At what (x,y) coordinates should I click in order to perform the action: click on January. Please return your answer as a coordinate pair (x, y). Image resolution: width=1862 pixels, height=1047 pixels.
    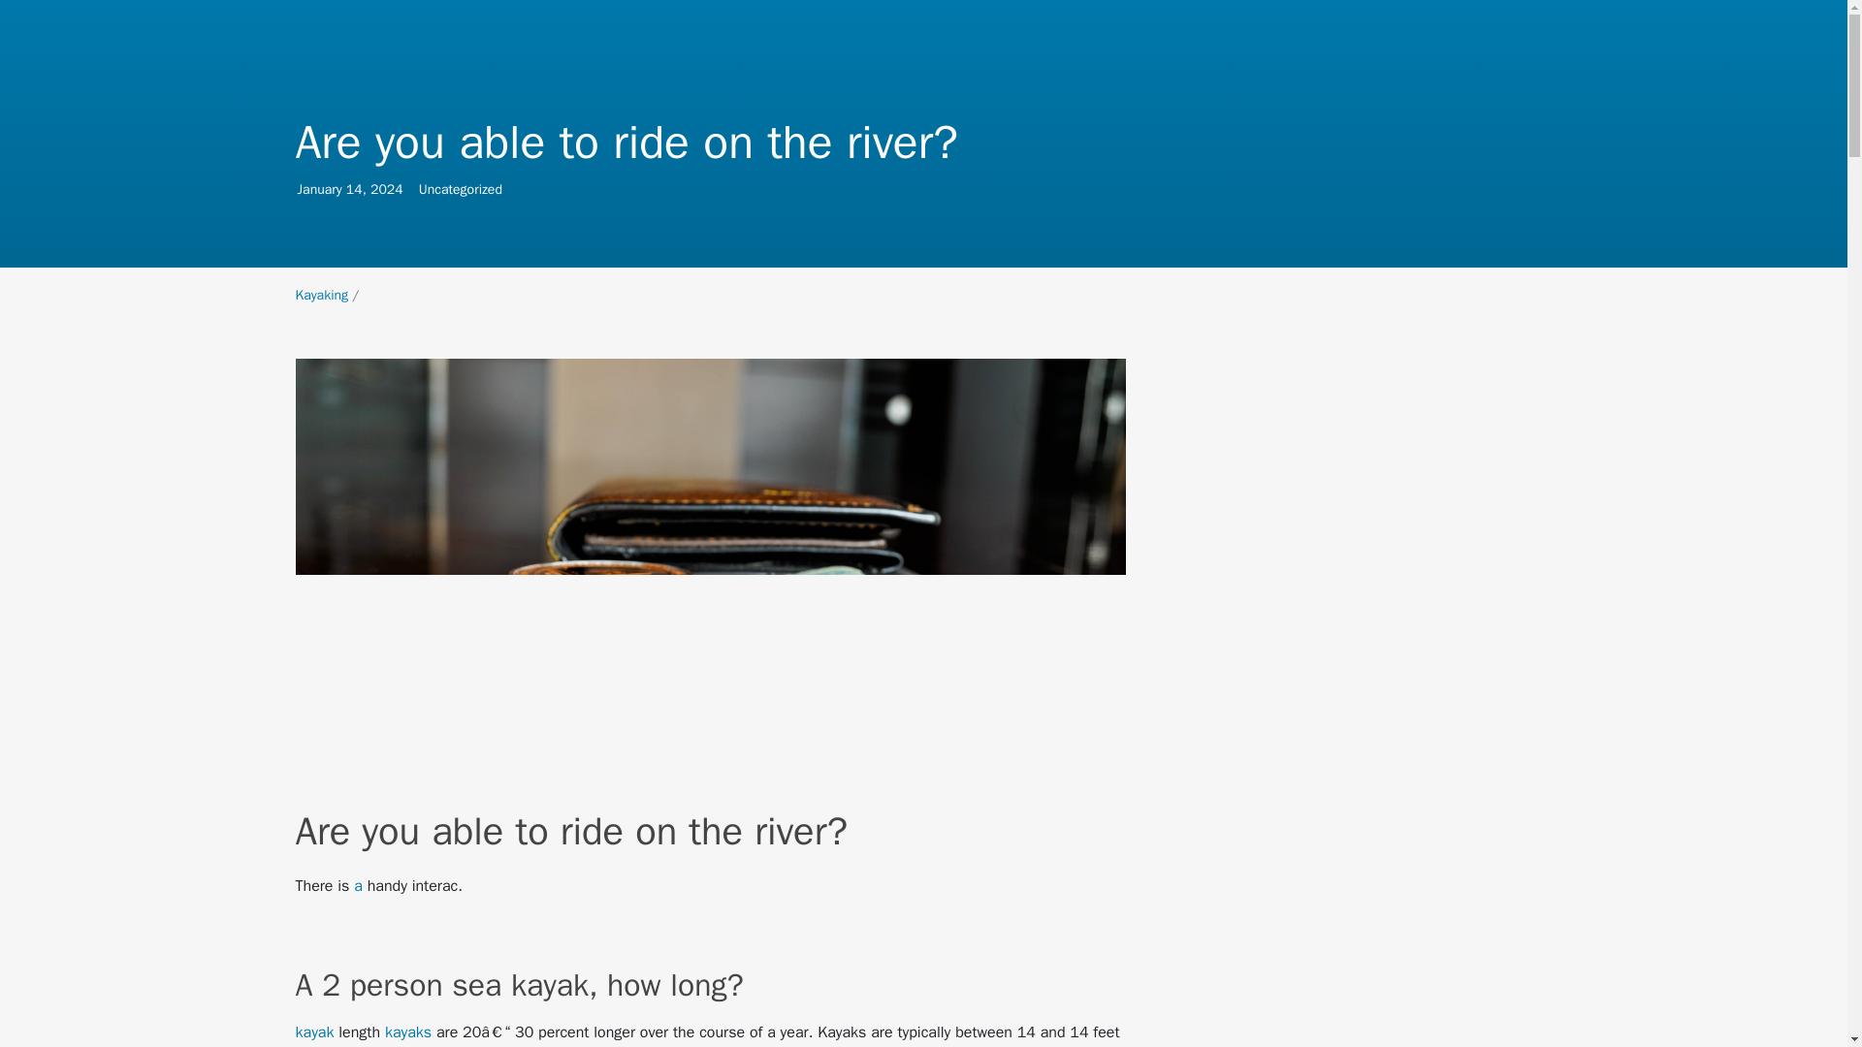
    Looking at the image, I should click on (321, 295).